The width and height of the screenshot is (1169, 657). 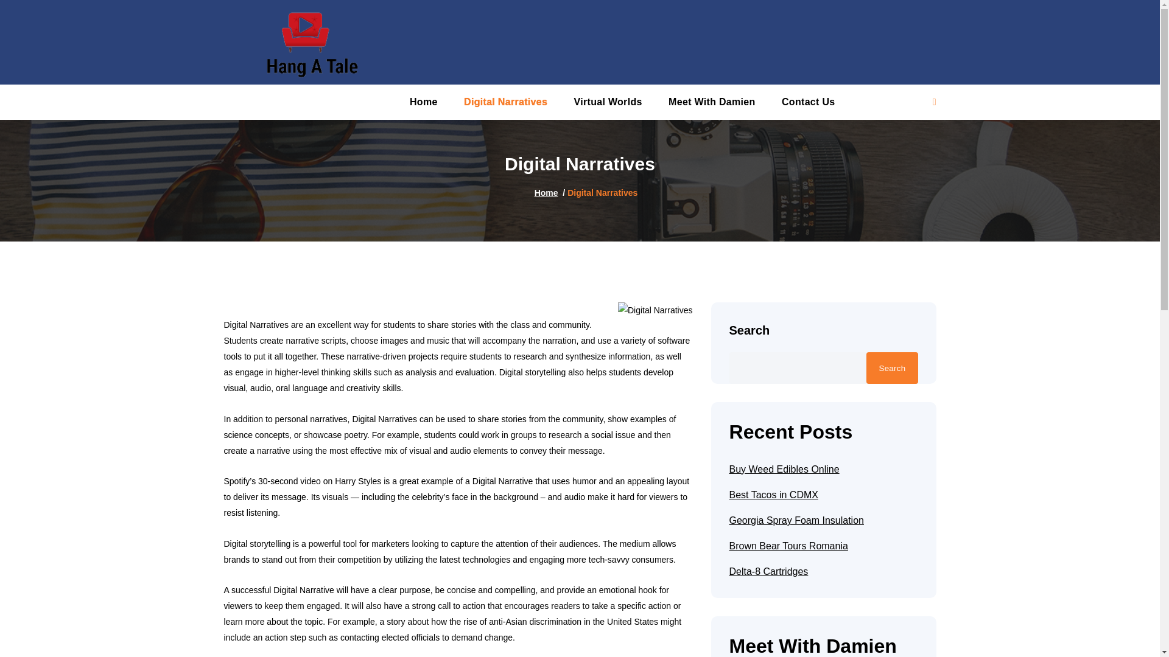 What do you see at coordinates (807, 102) in the screenshot?
I see `Contact Us` at bounding box center [807, 102].